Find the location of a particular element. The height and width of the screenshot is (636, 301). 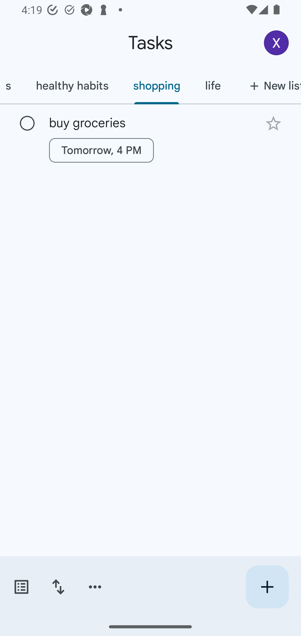

Tomorrow, 4 PM is located at coordinates (101, 150).